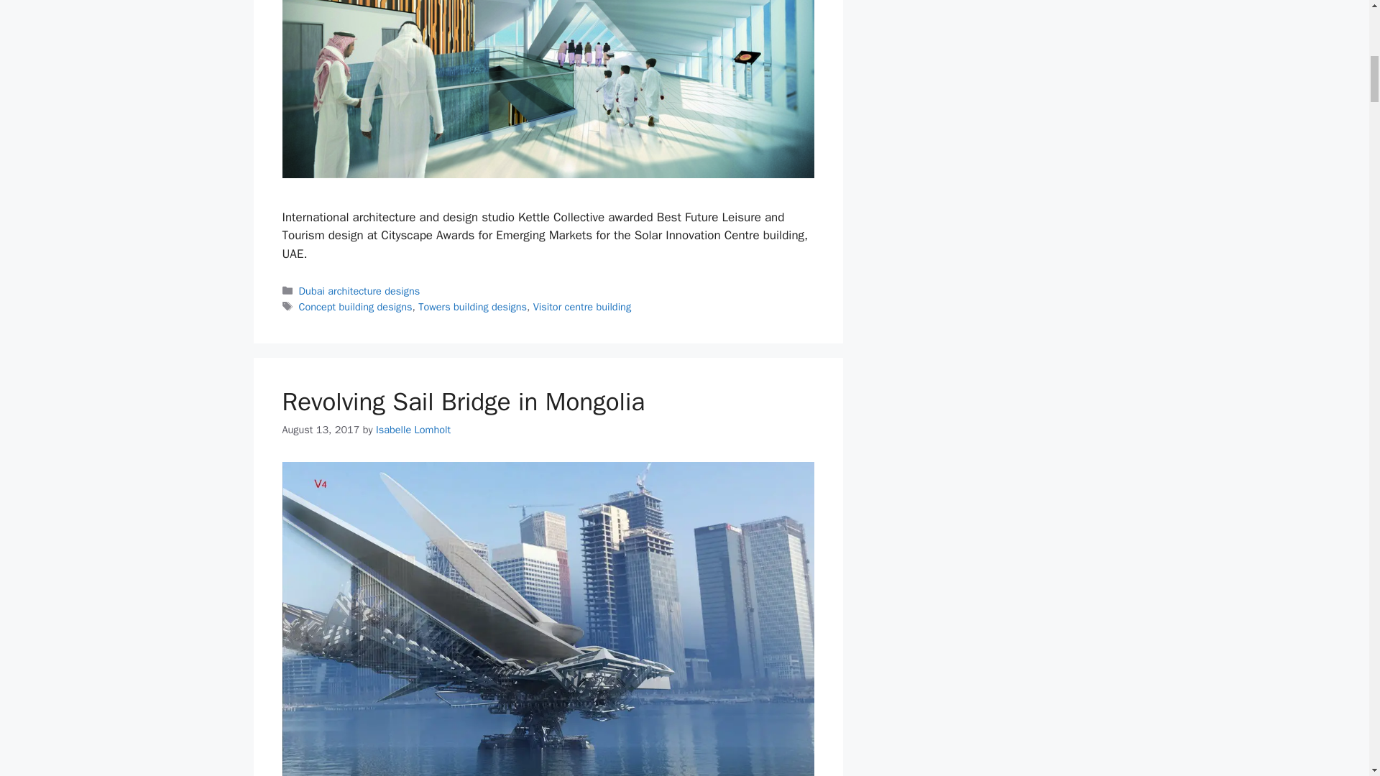 This screenshot has height=776, width=1380. Describe the element at coordinates (413, 429) in the screenshot. I see `Isabelle Lomholt` at that location.